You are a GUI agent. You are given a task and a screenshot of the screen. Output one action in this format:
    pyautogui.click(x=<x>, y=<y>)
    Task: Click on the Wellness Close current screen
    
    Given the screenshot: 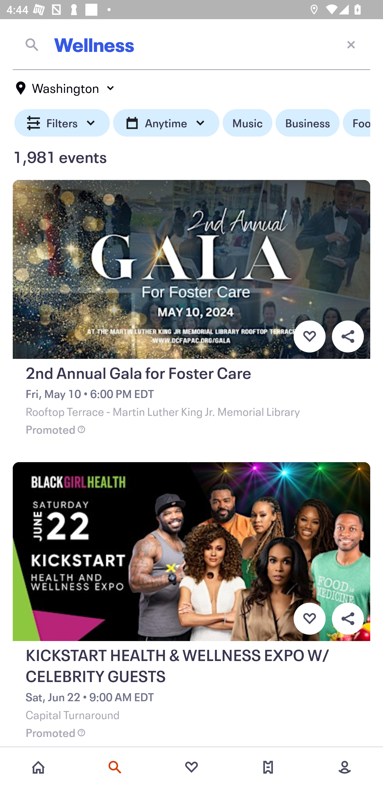 What is the action you would take?
    pyautogui.click(x=191, y=44)
    